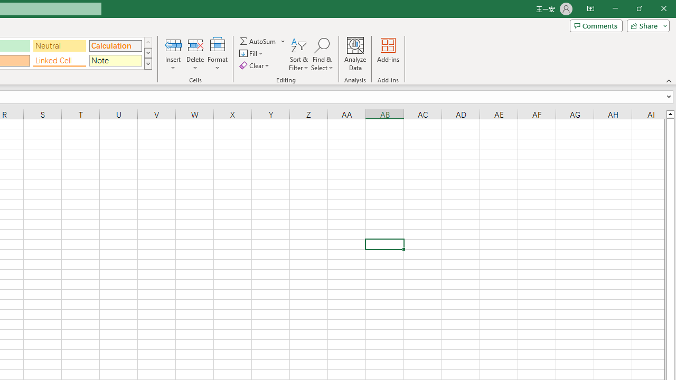 Image resolution: width=676 pixels, height=380 pixels. Describe the element at coordinates (596, 25) in the screenshot. I see `Comments` at that location.